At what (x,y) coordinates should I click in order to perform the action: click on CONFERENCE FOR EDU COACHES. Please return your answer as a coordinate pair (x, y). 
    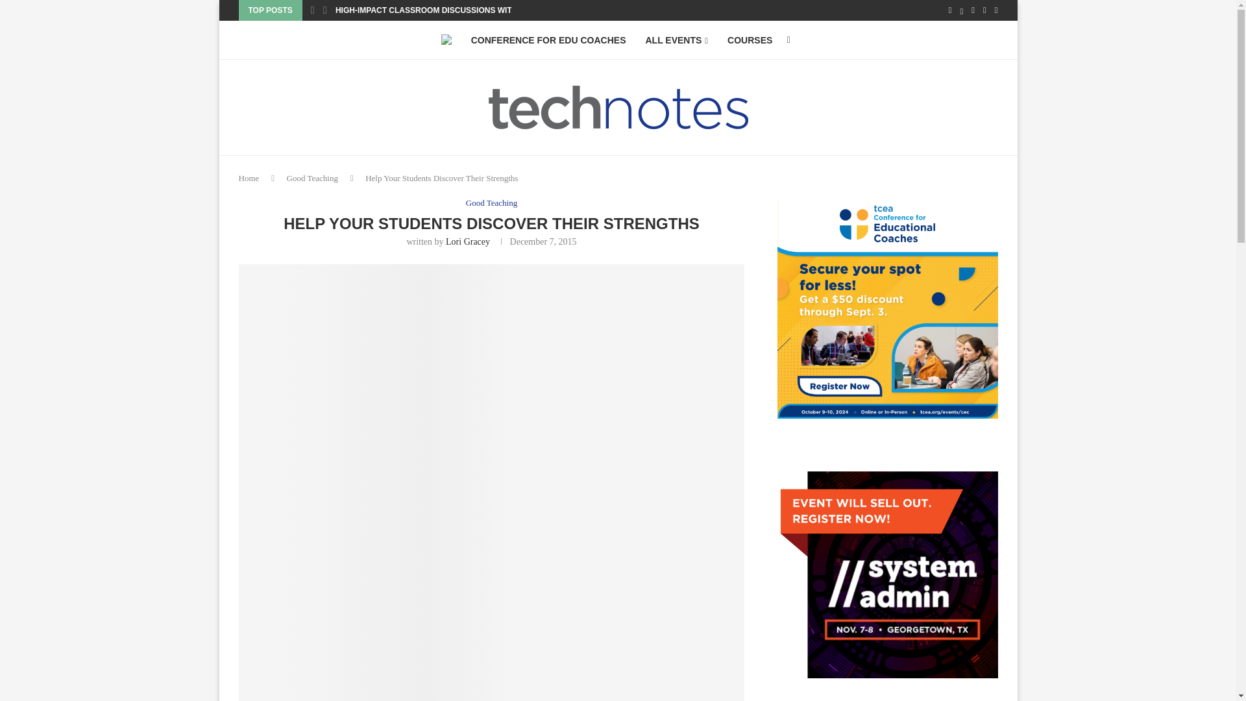
    Looking at the image, I should click on (548, 40).